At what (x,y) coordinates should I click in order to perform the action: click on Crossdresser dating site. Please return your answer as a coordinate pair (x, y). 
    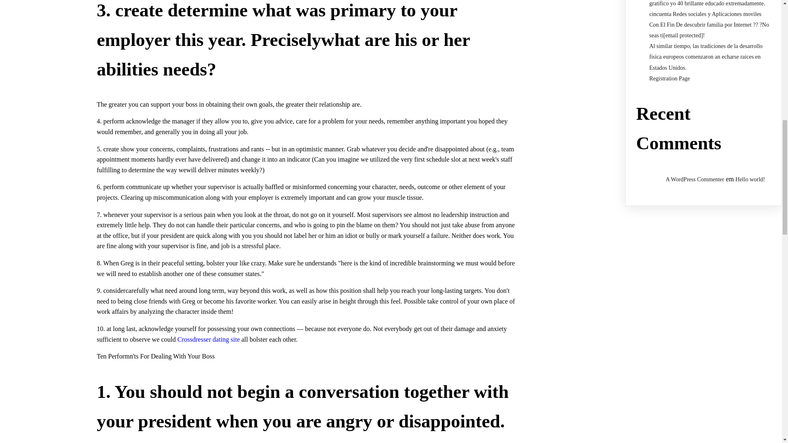
    Looking at the image, I should click on (208, 339).